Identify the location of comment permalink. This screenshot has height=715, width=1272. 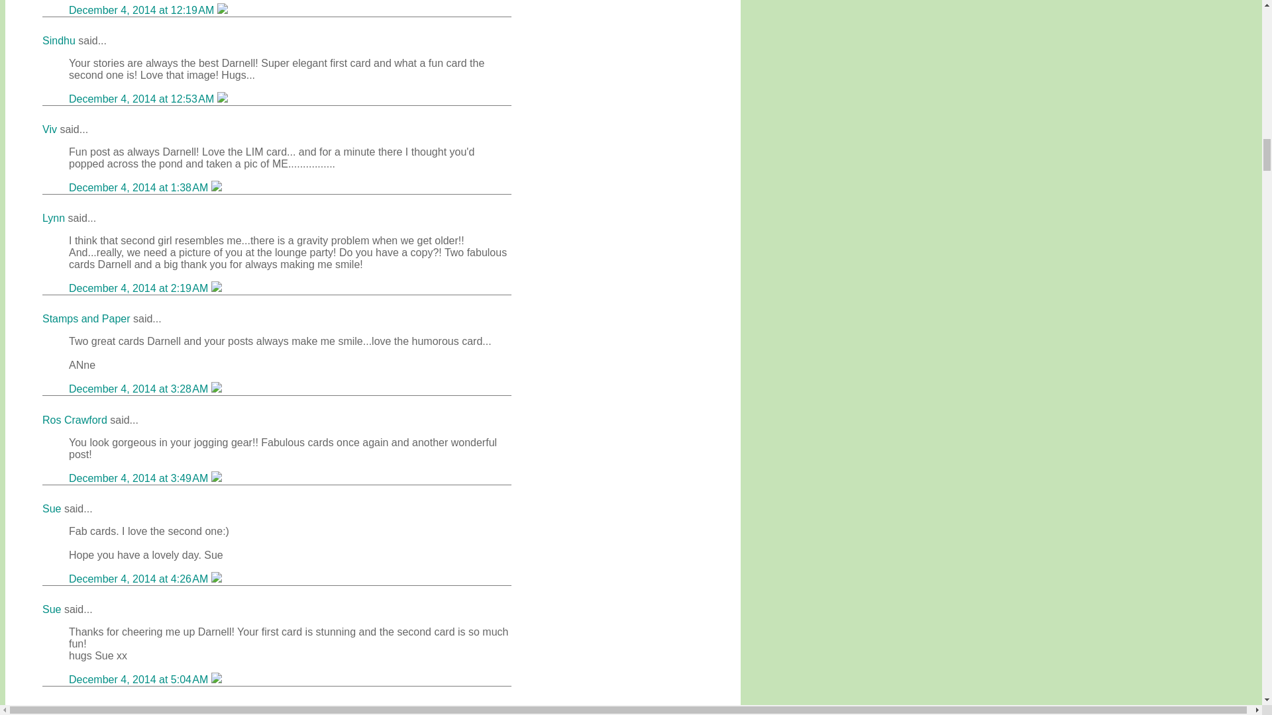
(143, 9).